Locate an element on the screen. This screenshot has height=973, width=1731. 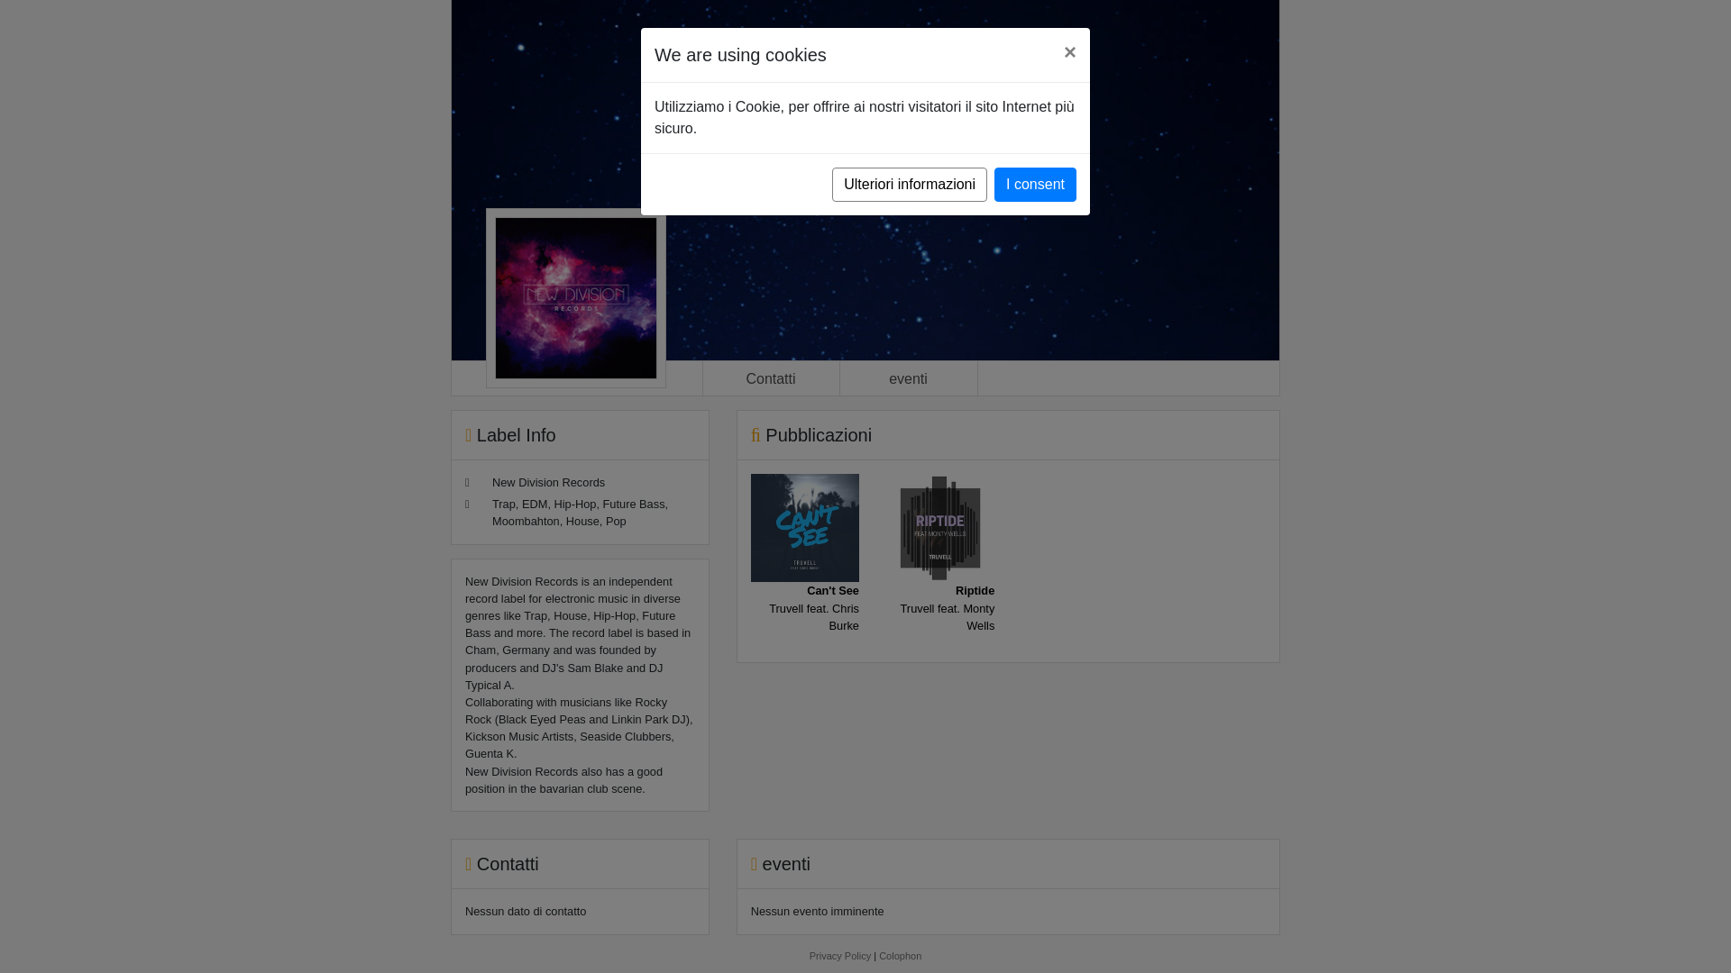
Ulteriori informazioni is located at coordinates (909, 184).